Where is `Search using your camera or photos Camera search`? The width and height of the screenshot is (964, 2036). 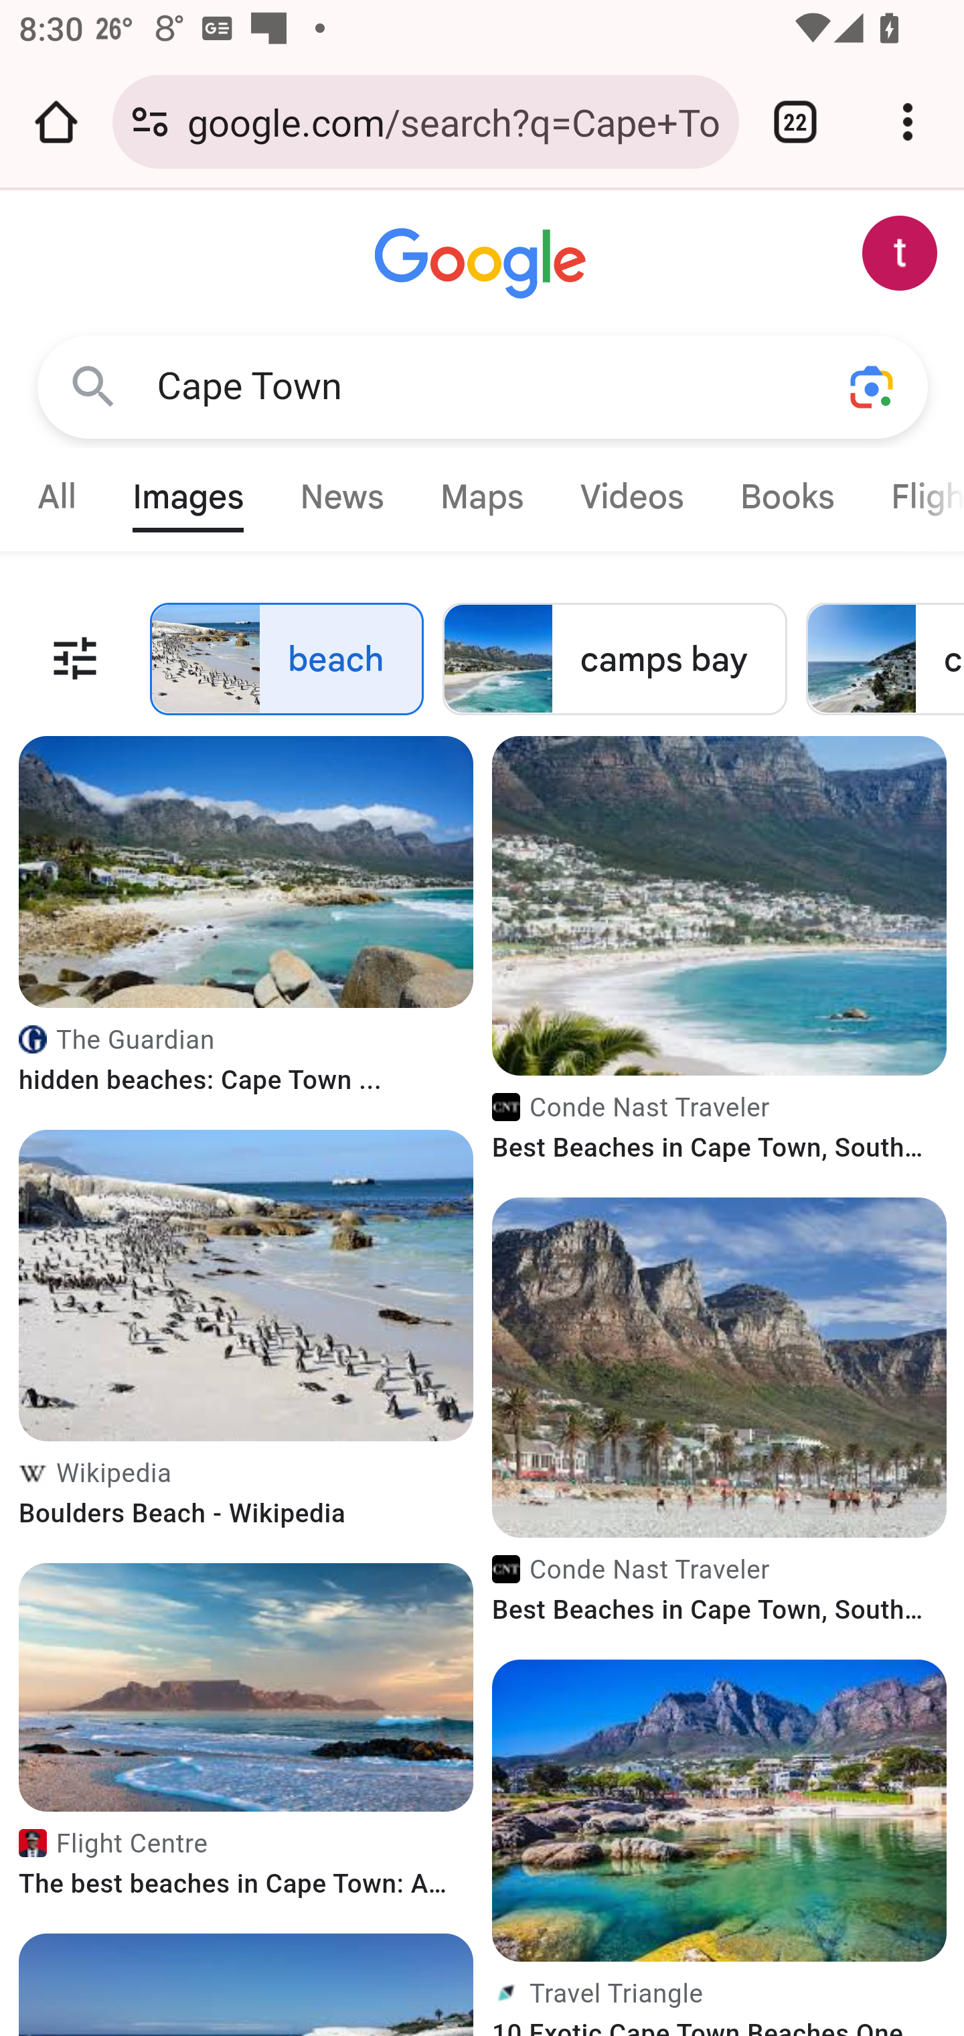
Search using your camera or photos Camera search is located at coordinates (873, 386).